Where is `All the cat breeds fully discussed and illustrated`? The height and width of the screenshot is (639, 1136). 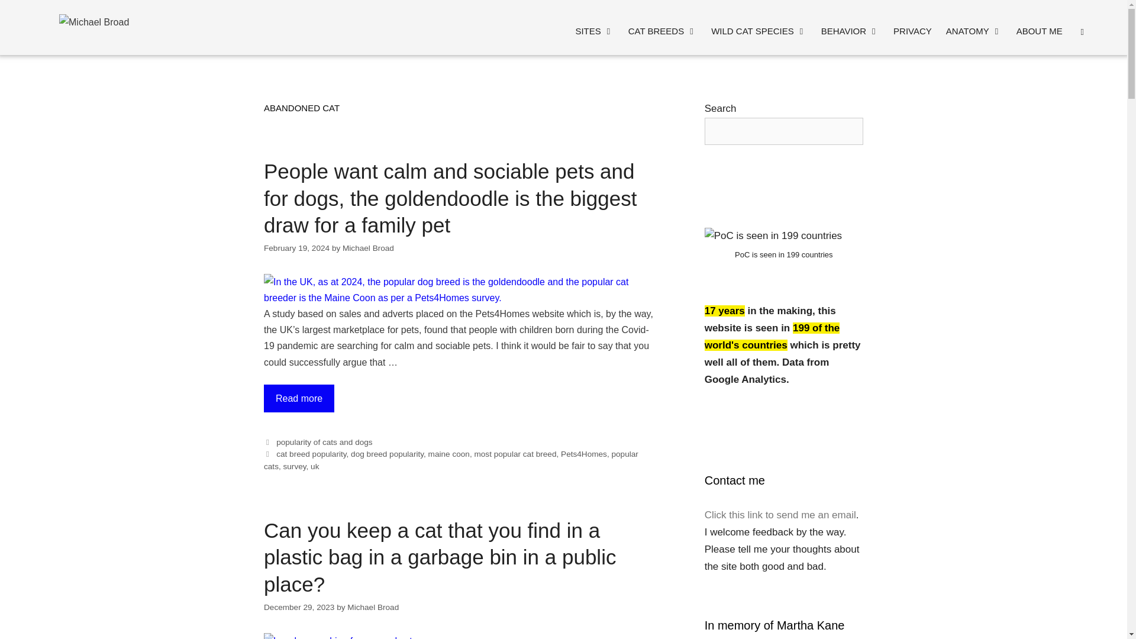
All the cat breeds fully discussed and illustrated is located at coordinates (663, 31).